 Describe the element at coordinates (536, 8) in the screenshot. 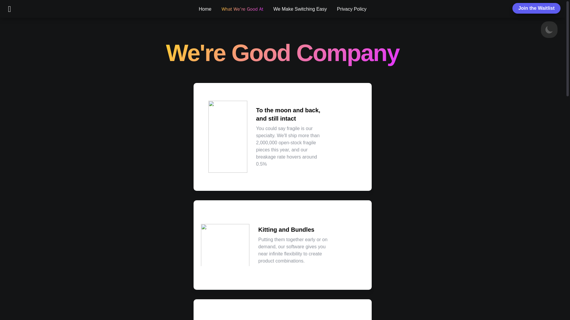

I see `Join the Waitlist` at that location.